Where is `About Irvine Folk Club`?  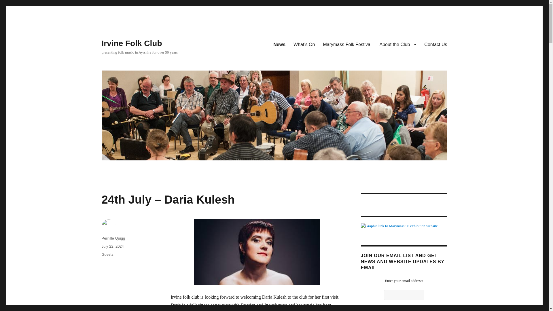 About Irvine Folk Club is located at coordinates (398, 44).